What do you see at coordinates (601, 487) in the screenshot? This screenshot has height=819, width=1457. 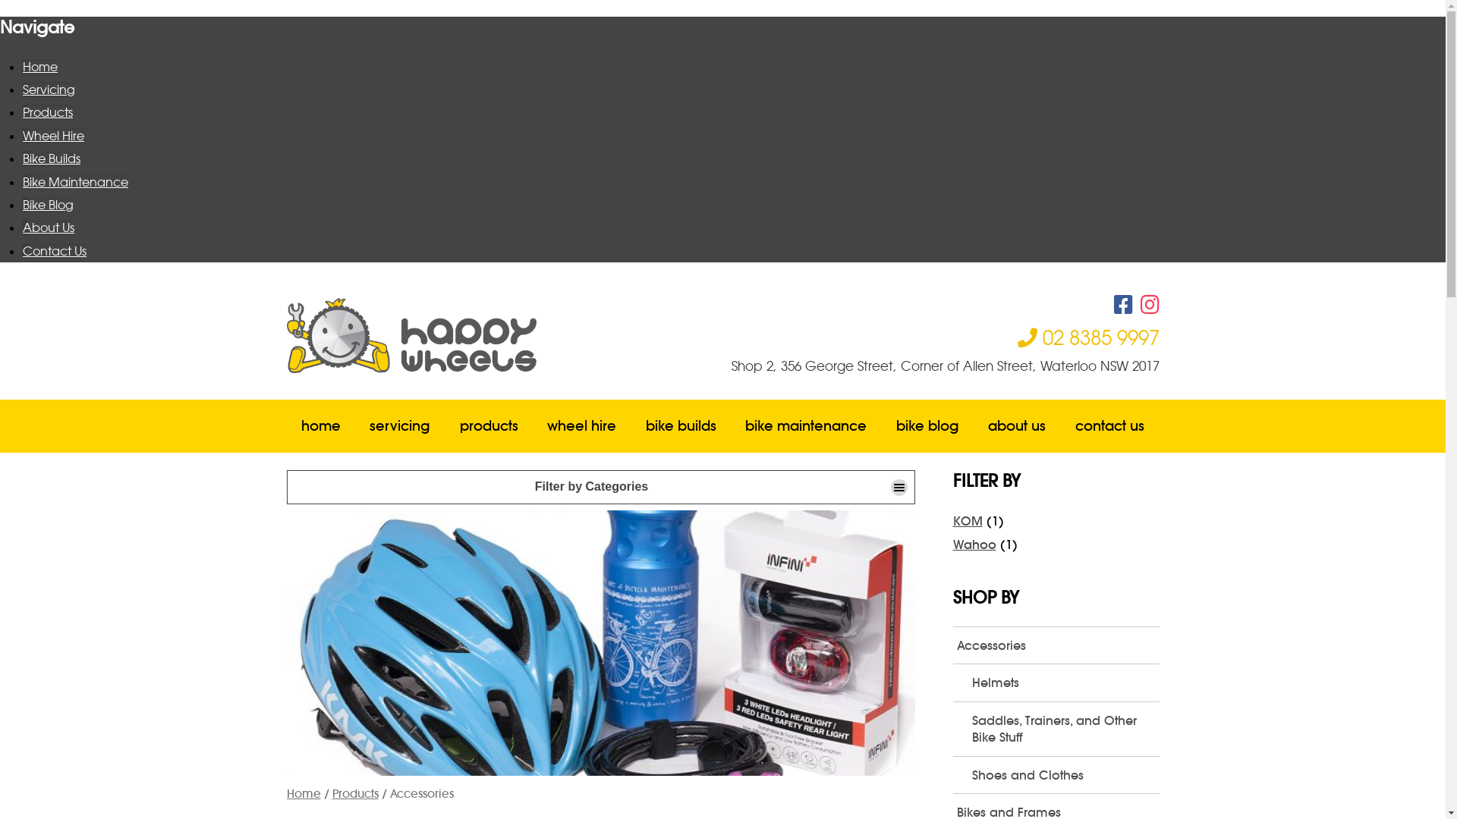 I see `Filter by Categories` at bounding box center [601, 487].